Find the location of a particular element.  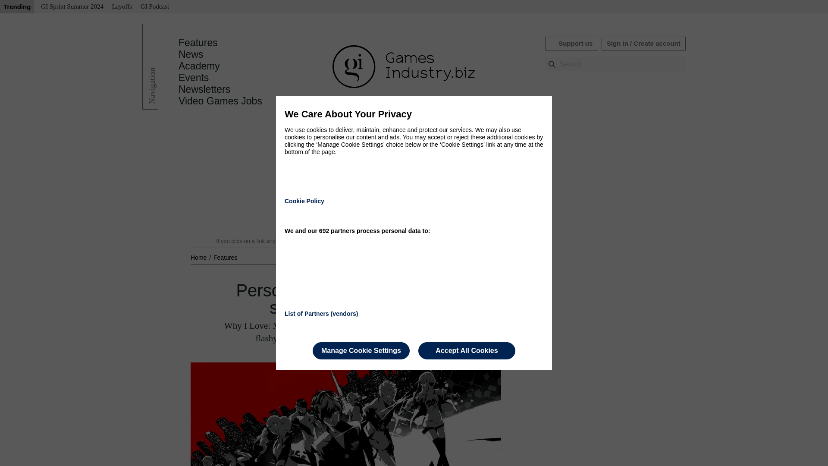

Features is located at coordinates (225, 257).